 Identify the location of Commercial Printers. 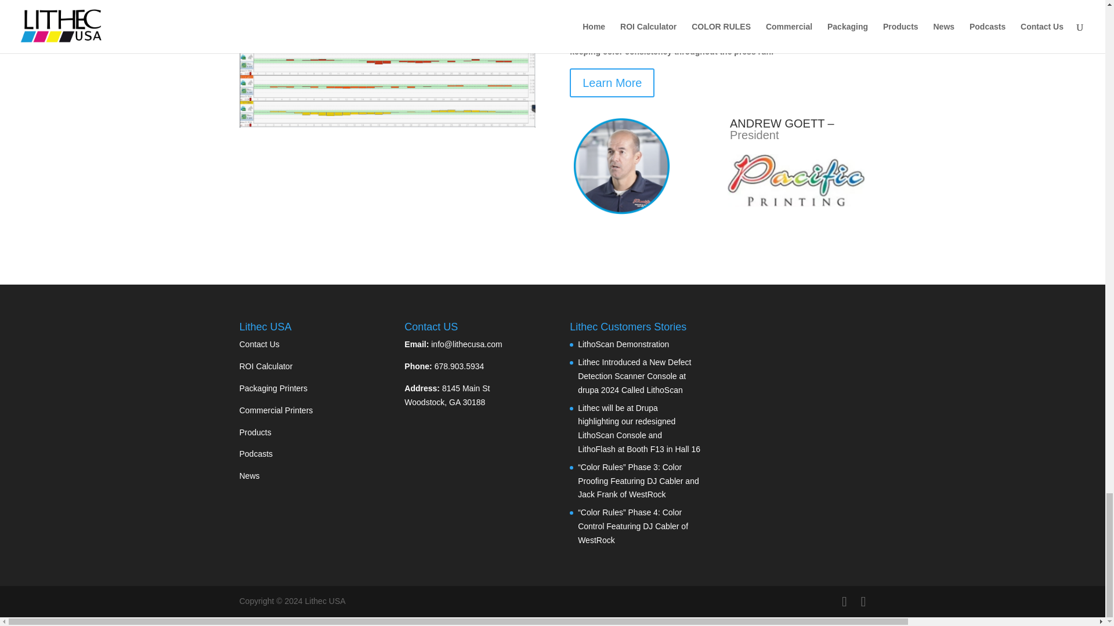
(276, 410).